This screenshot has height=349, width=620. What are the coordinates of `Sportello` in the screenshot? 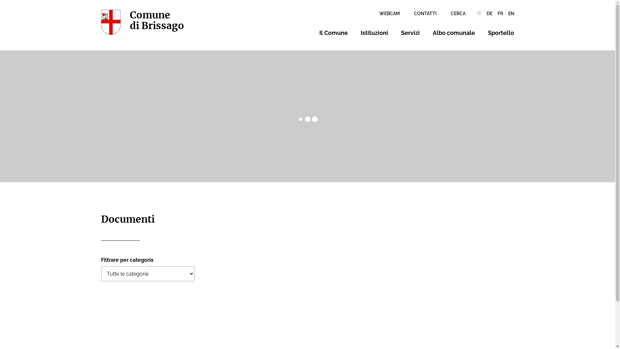 It's located at (501, 33).